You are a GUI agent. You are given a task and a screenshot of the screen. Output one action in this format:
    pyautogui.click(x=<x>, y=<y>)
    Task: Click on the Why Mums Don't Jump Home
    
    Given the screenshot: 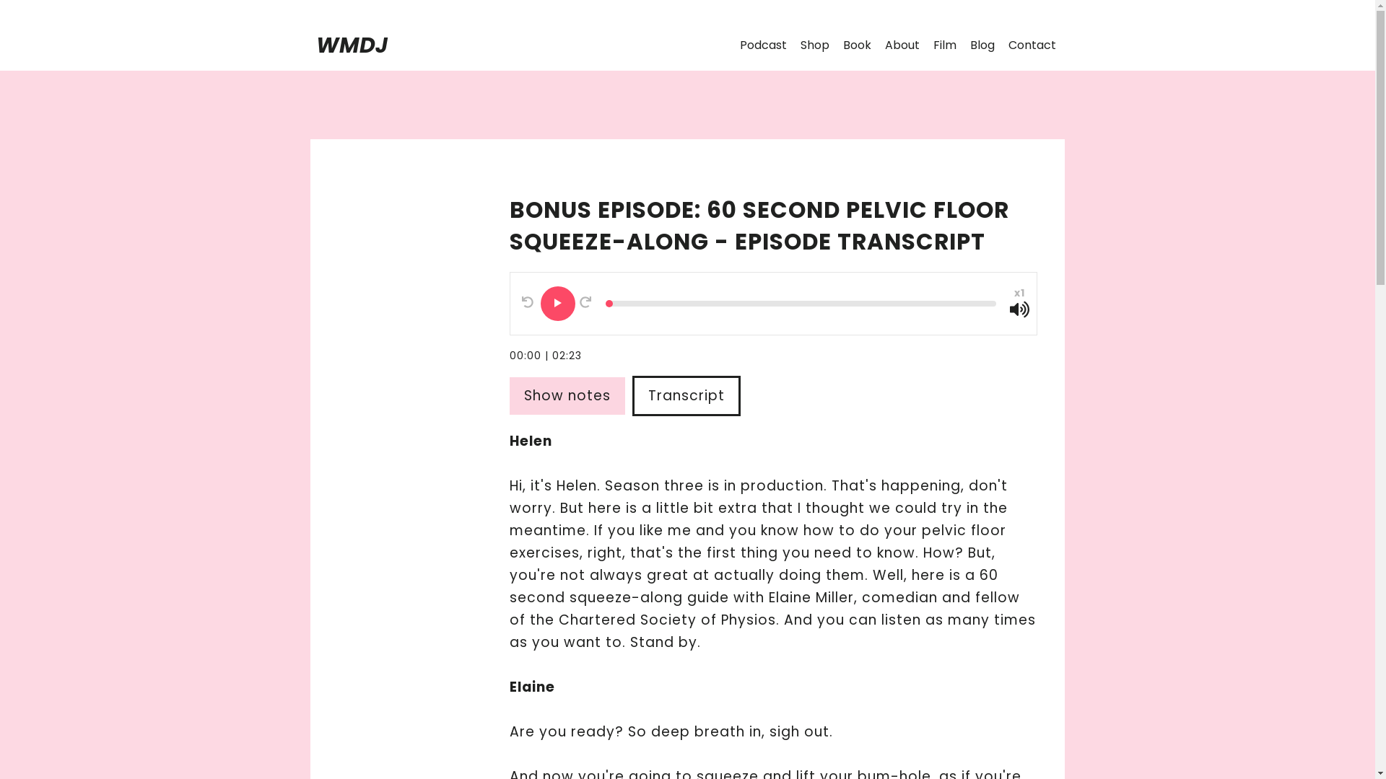 What is the action you would take?
    pyautogui.click(x=352, y=48)
    